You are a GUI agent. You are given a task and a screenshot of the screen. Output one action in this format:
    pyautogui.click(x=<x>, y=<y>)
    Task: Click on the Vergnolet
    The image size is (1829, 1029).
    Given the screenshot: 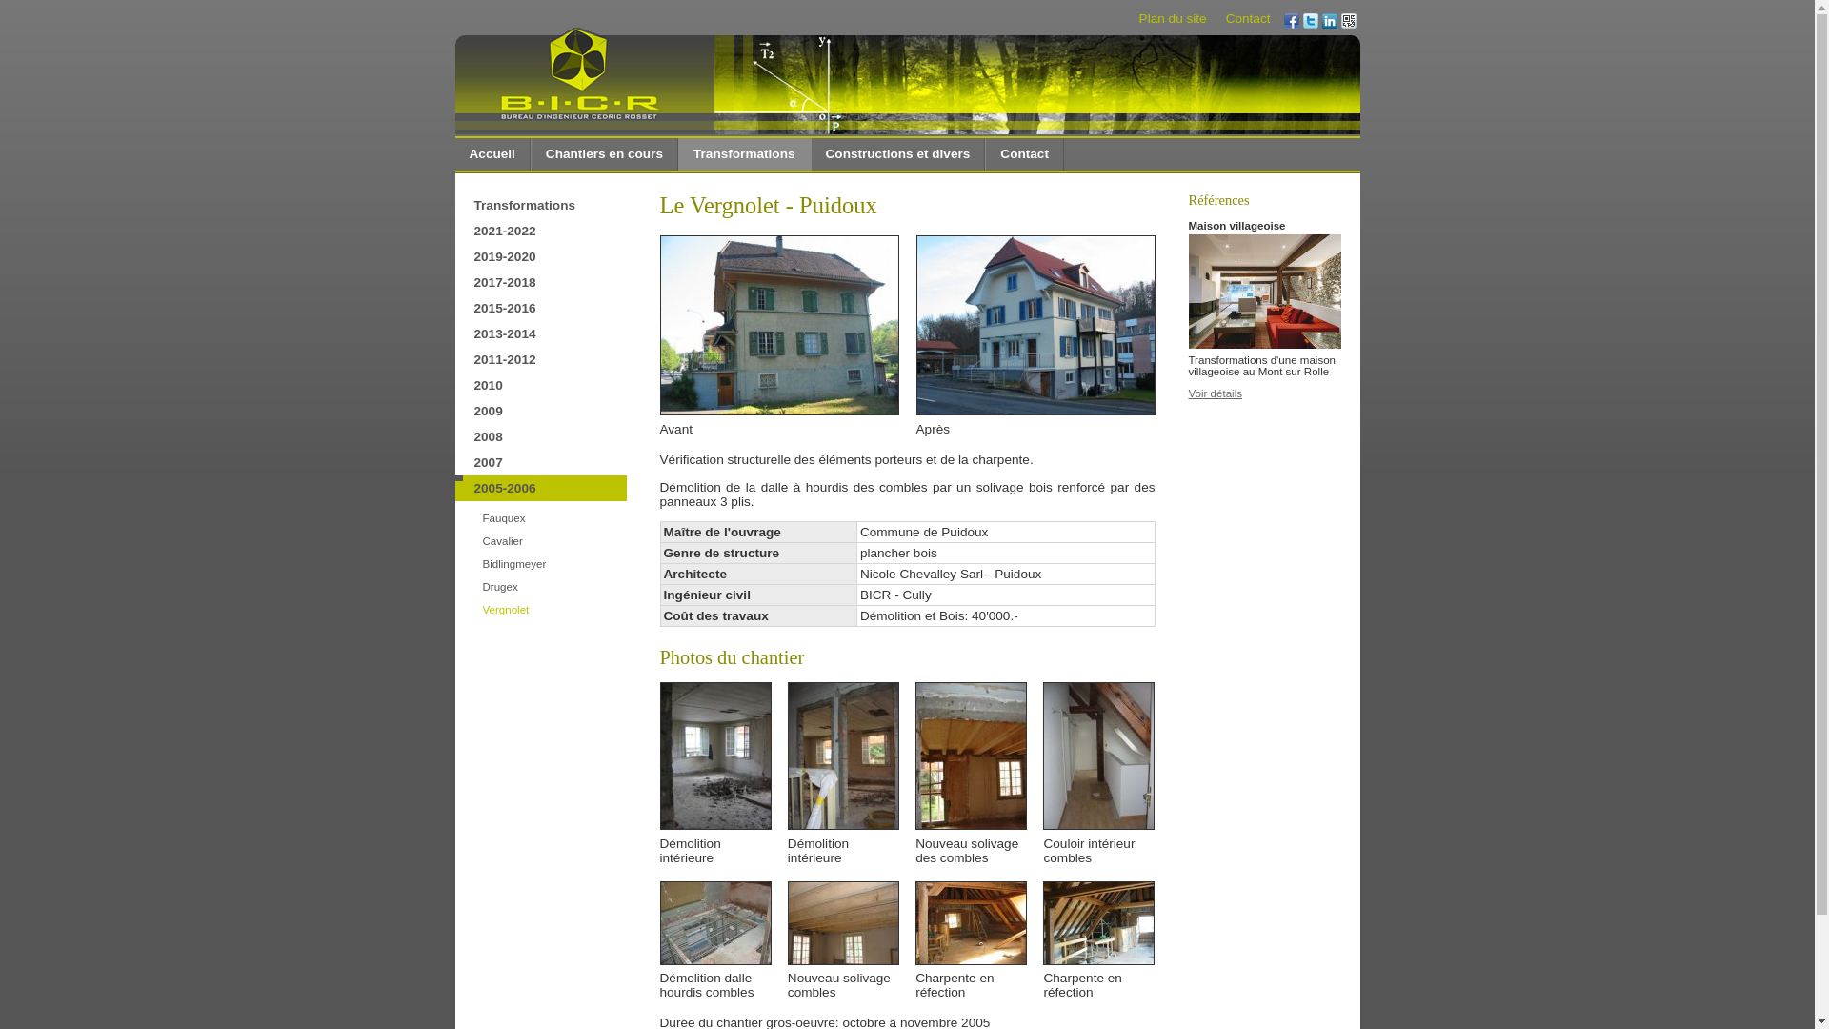 What is the action you would take?
    pyautogui.click(x=553, y=610)
    